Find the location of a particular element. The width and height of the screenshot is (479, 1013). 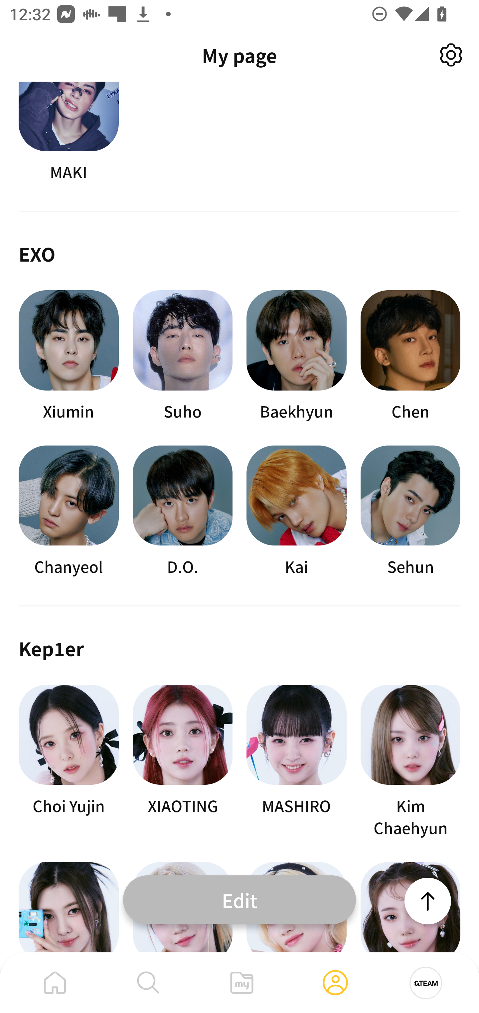

Chanyeol is located at coordinates (69, 511).